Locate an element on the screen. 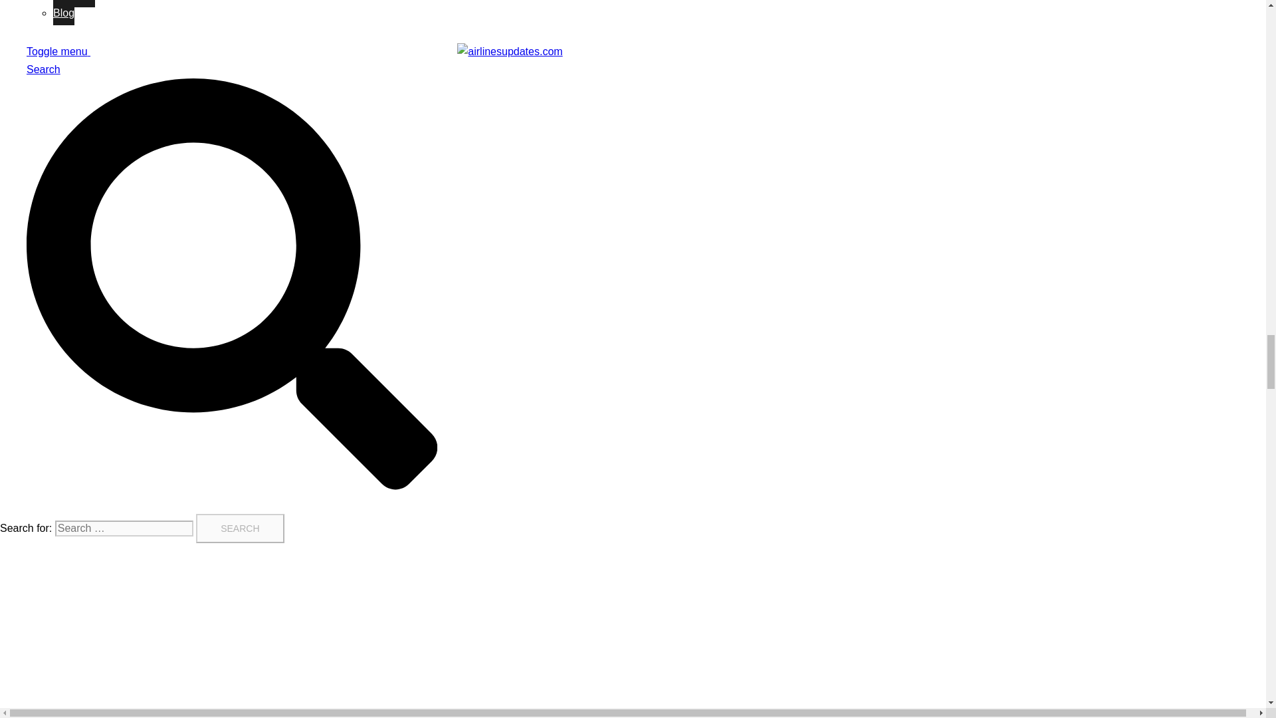  Search is located at coordinates (239, 528).